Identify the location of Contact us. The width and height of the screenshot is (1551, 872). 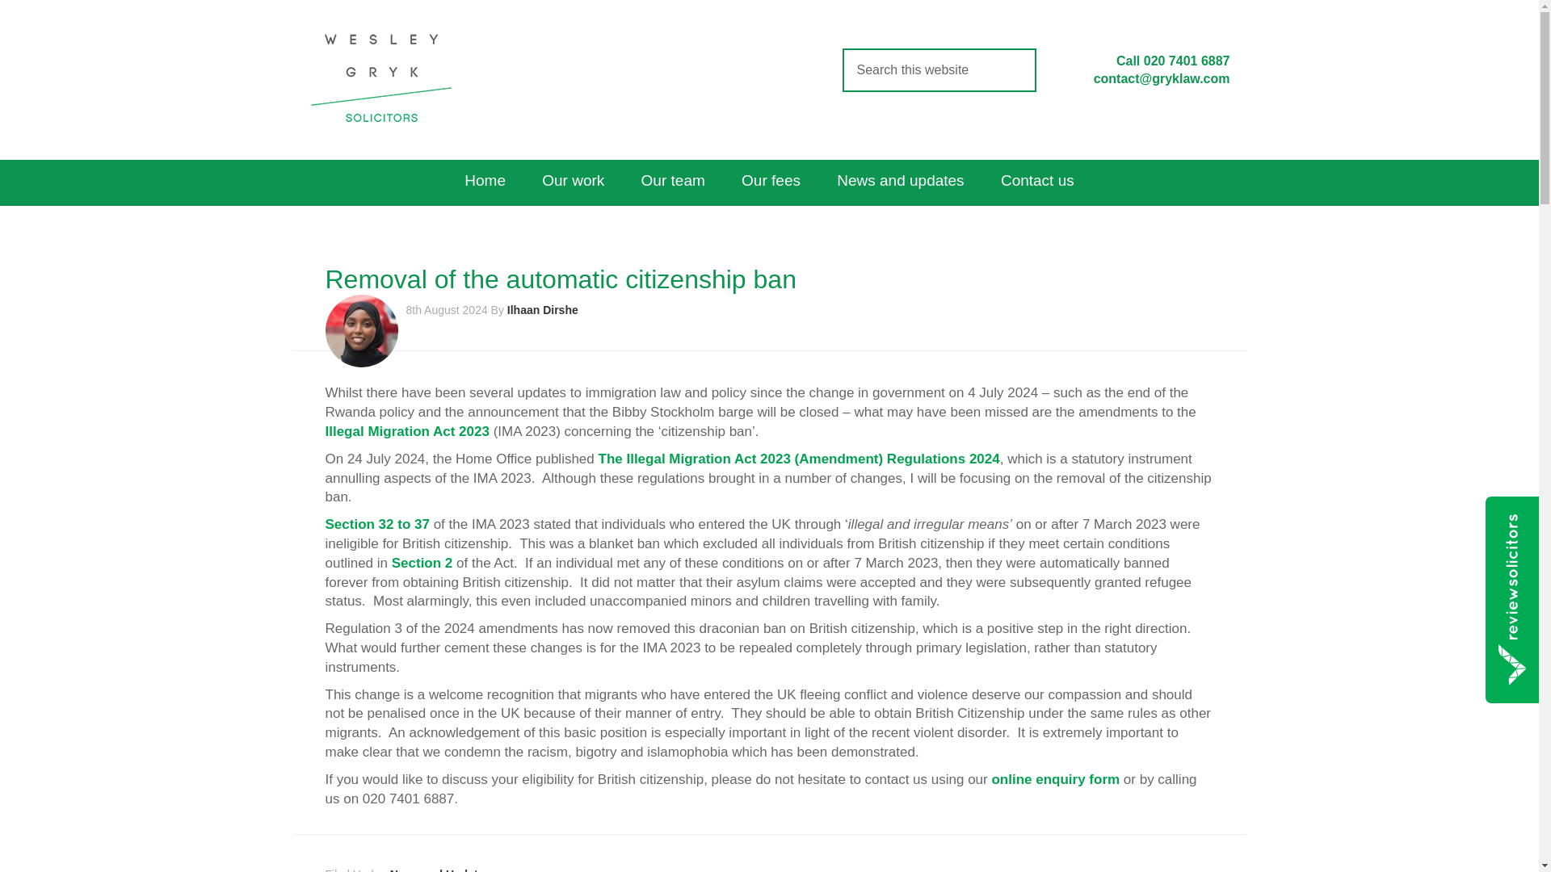
(1037, 182).